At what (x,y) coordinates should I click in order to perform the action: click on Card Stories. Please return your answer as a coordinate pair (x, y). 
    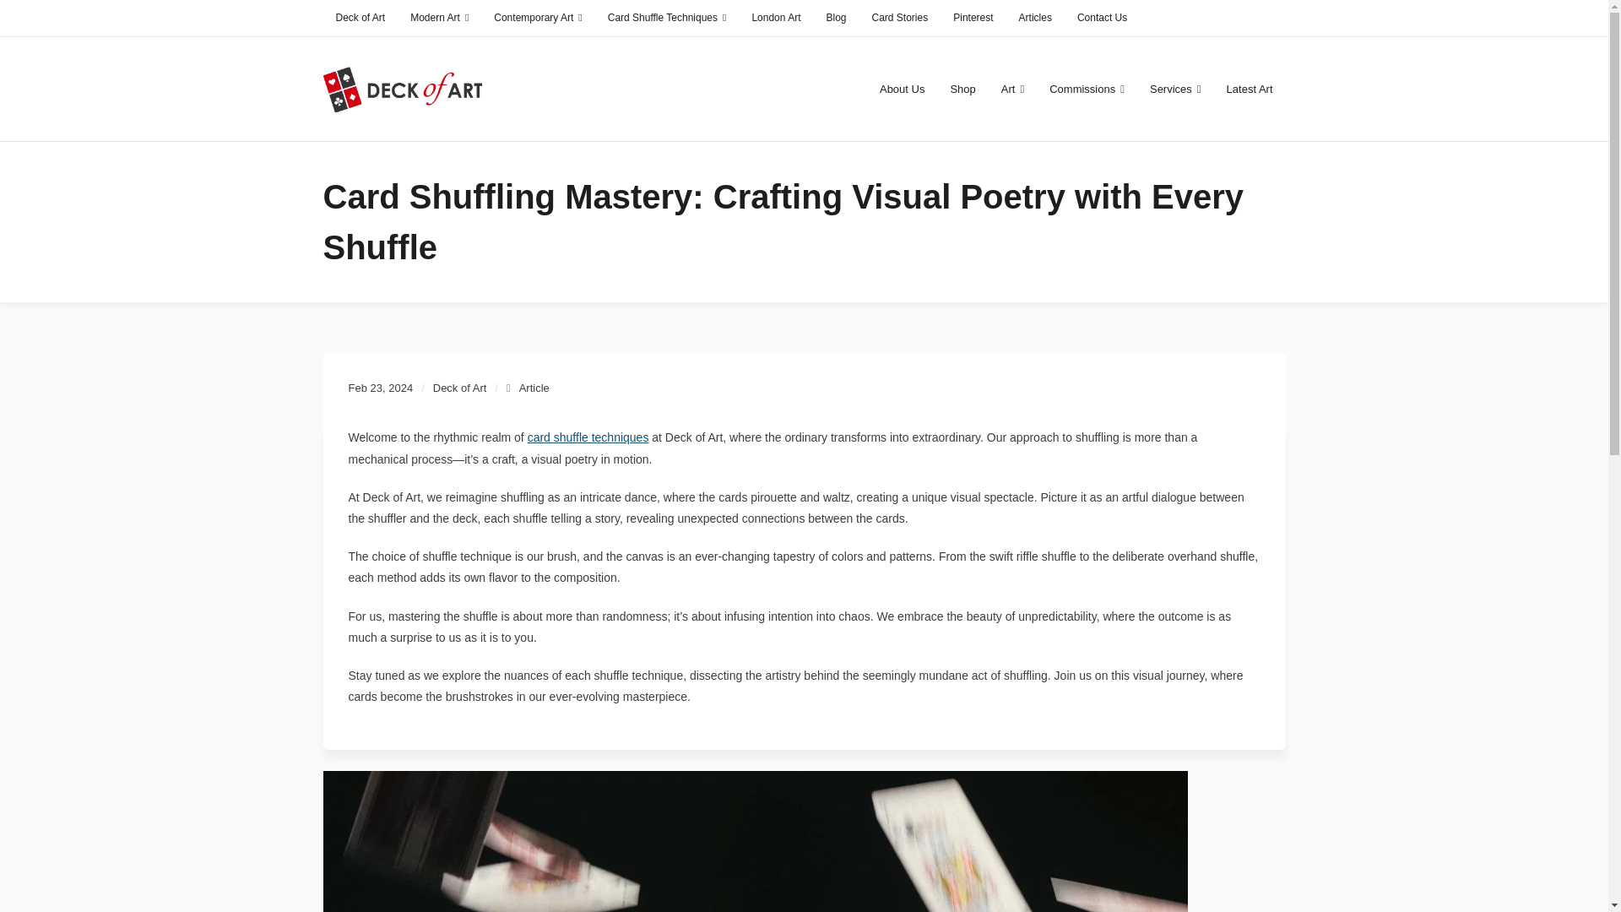
    Looking at the image, I should click on (900, 19).